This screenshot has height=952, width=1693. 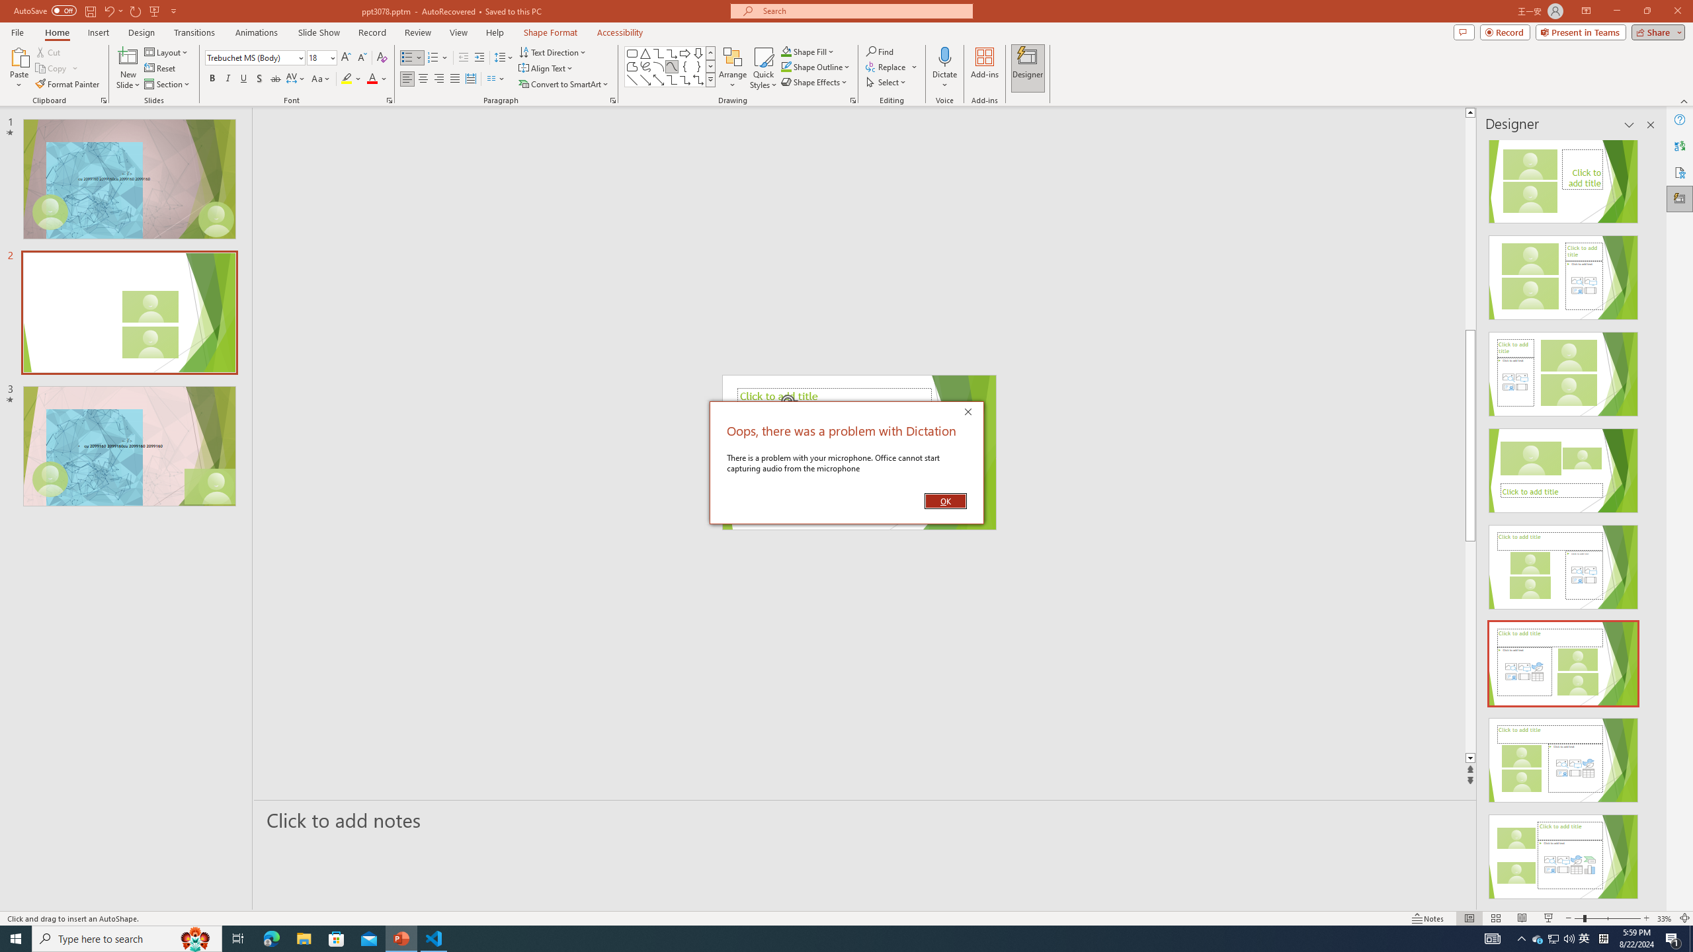 I want to click on Action Center, 1 new notification, so click(x=1673, y=939).